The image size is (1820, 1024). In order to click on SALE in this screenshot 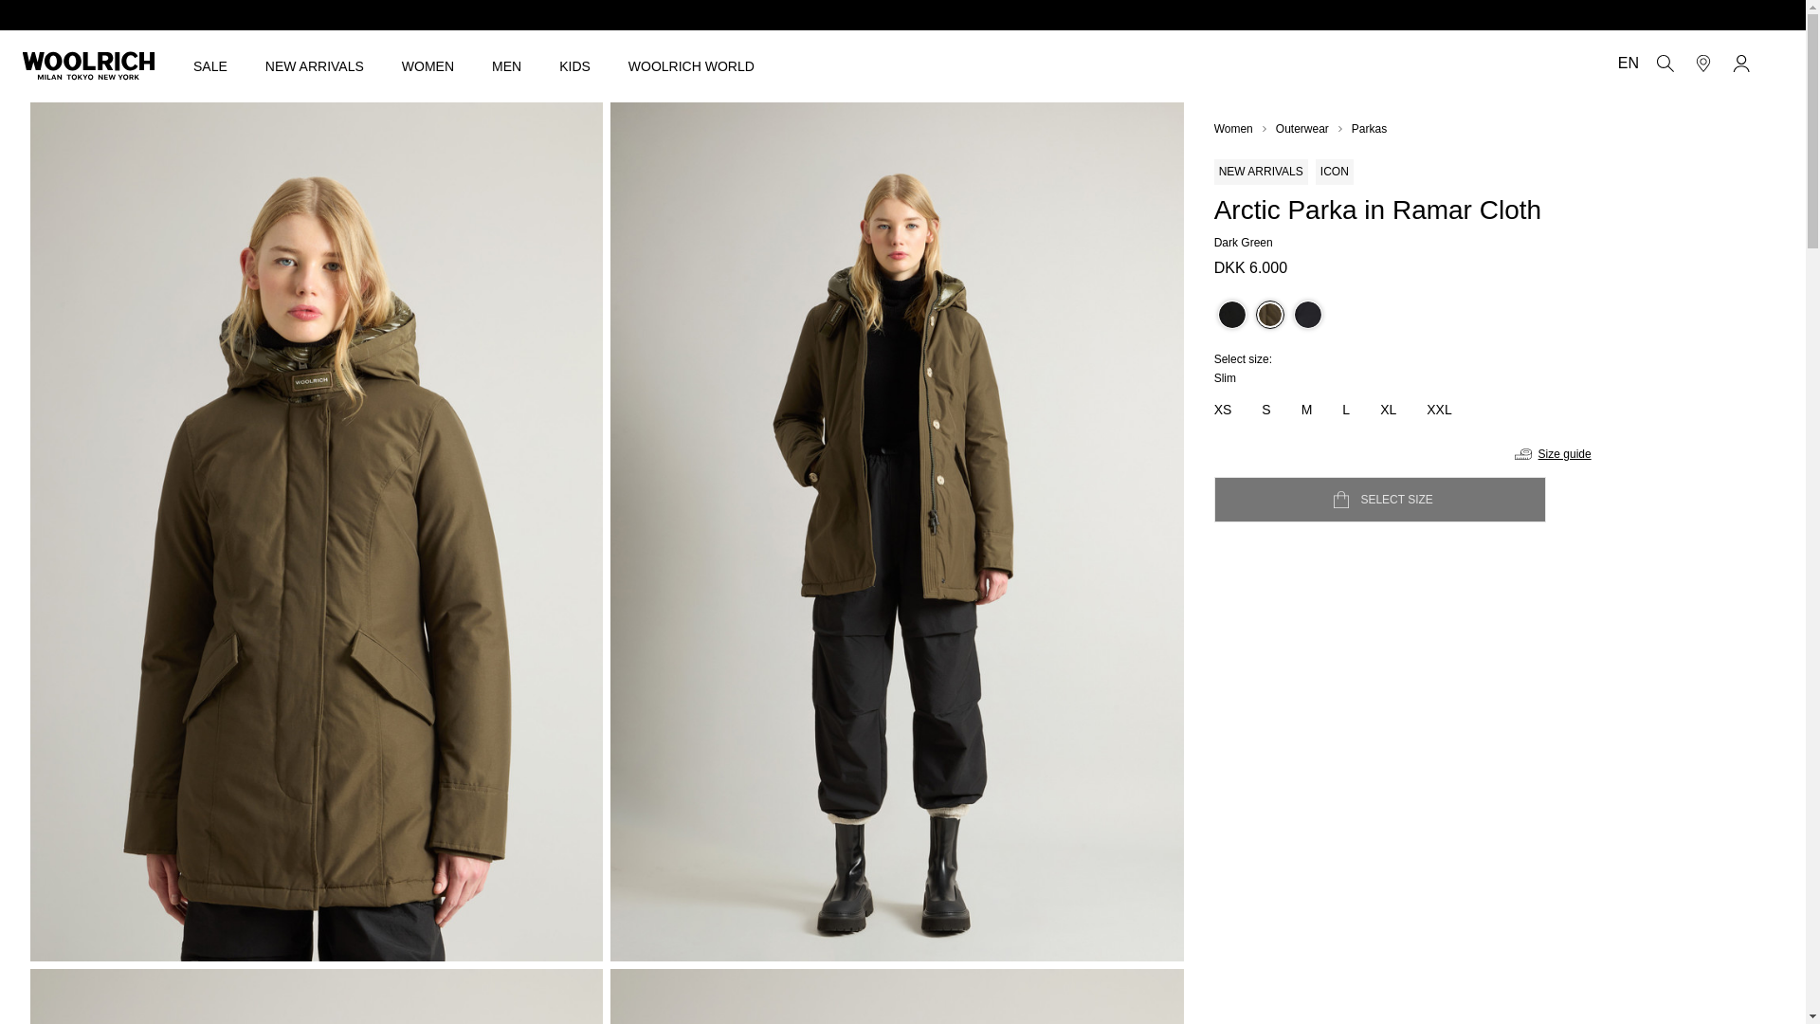, I will do `click(210, 65)`.